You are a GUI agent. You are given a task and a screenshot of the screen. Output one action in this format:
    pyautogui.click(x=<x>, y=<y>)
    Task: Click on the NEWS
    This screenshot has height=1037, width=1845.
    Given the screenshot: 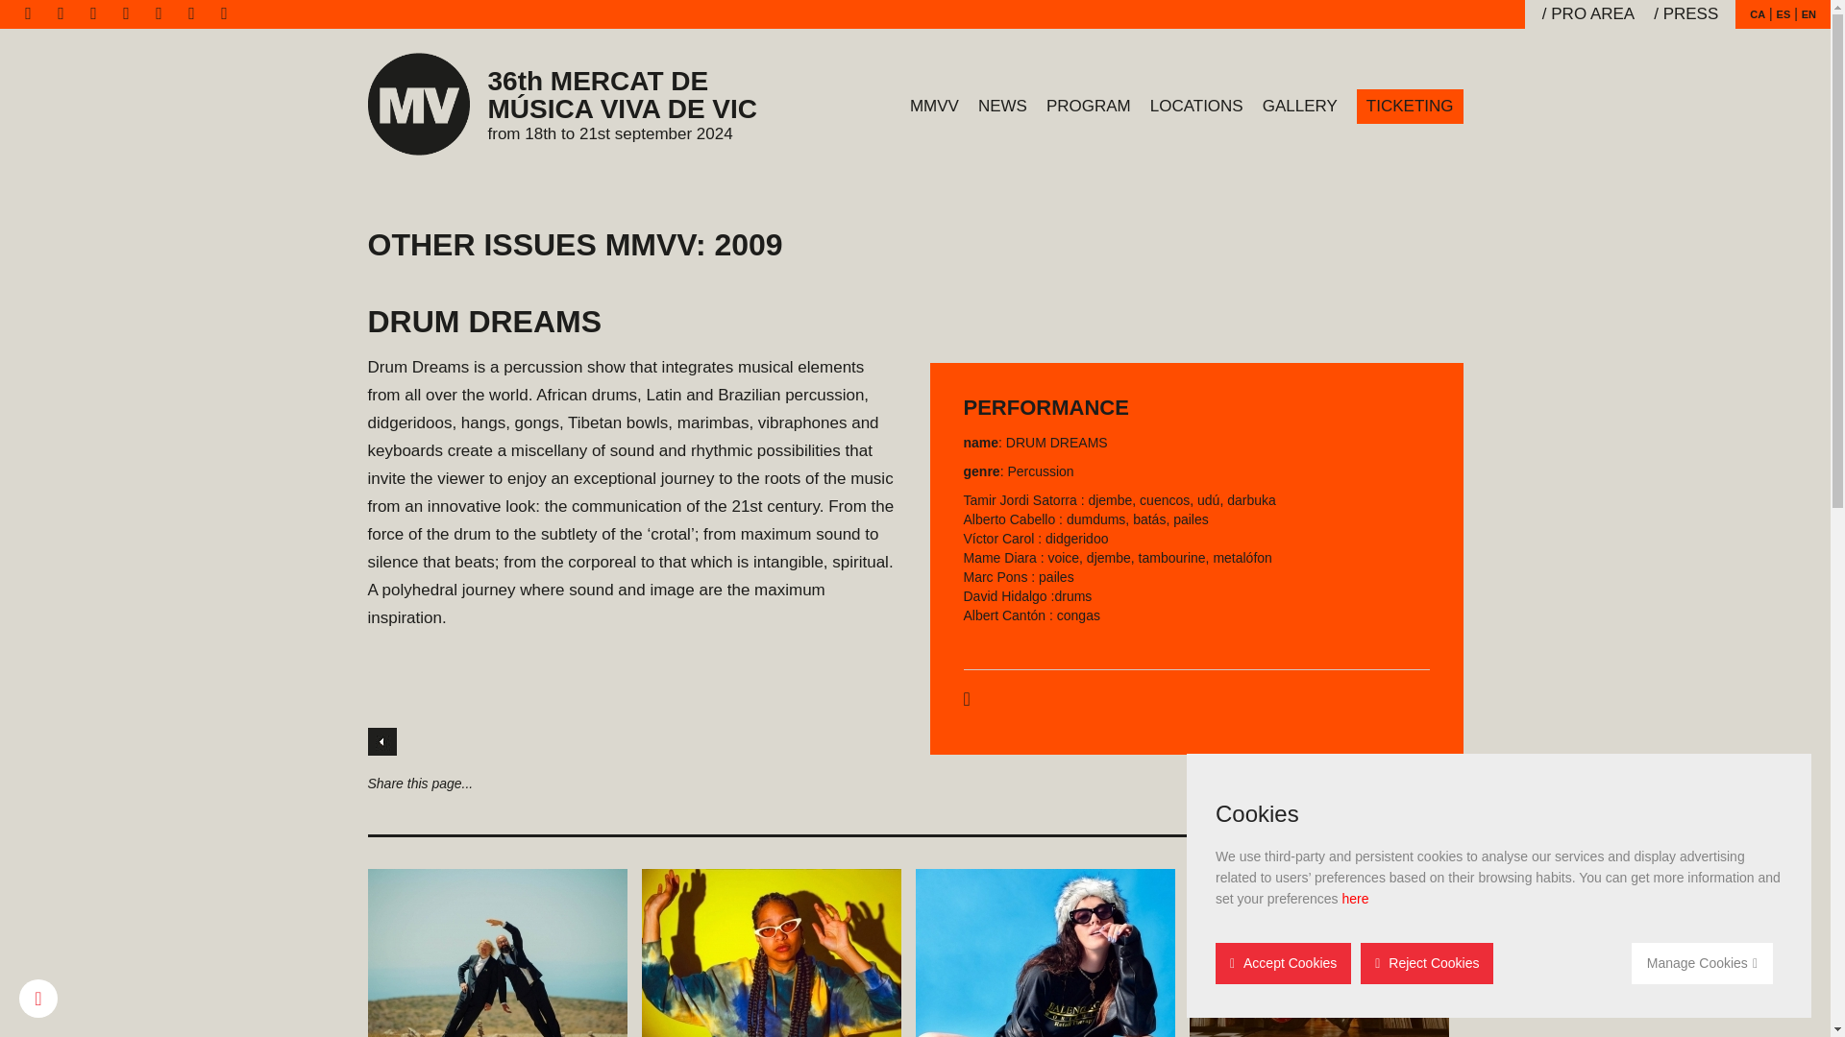 What is the action you would take?
    pyautogui.click(x=1003, y=106)
    